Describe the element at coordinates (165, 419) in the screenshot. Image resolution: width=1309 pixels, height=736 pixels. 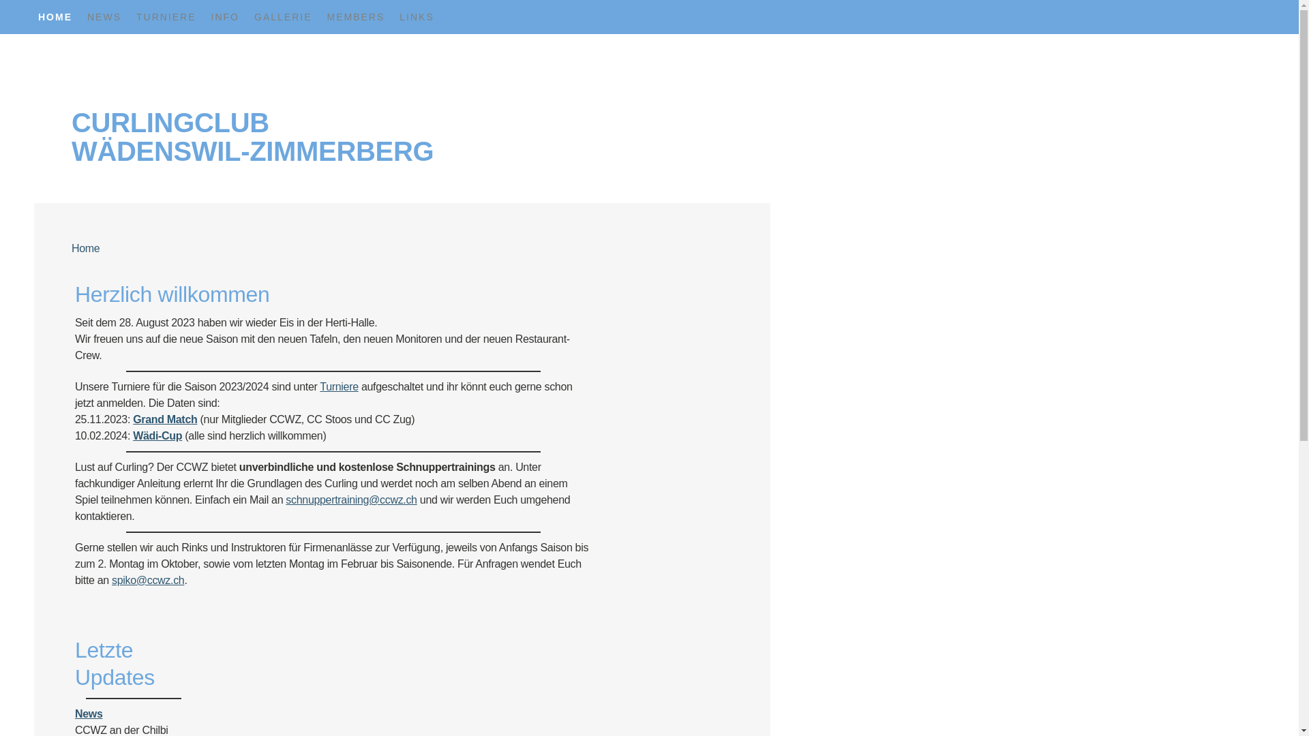
I see `Grand Match` at that location.